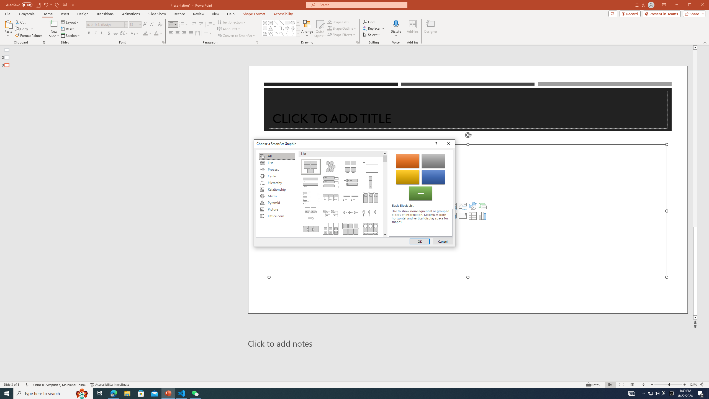  I want to click on Columns, so click(208, 33).